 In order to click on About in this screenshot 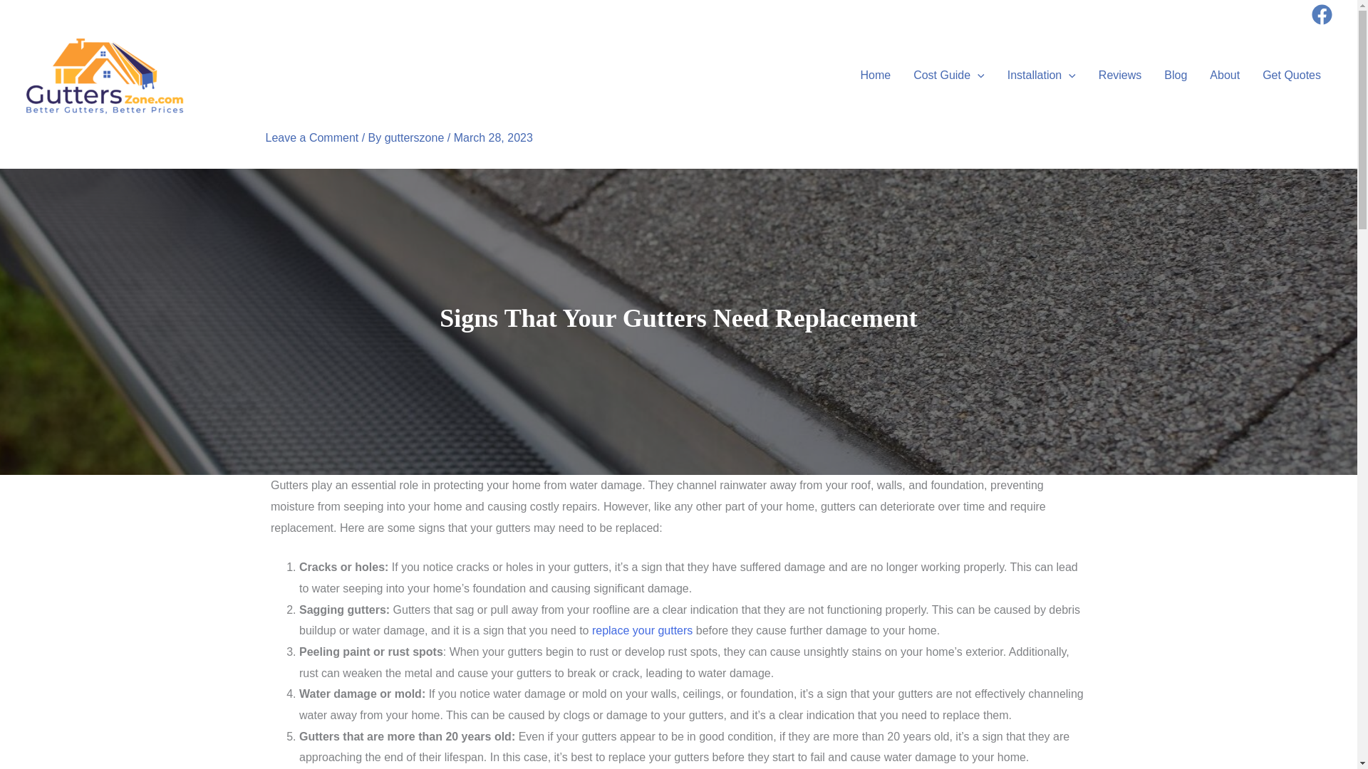, I will do `click(1224, 75)`.